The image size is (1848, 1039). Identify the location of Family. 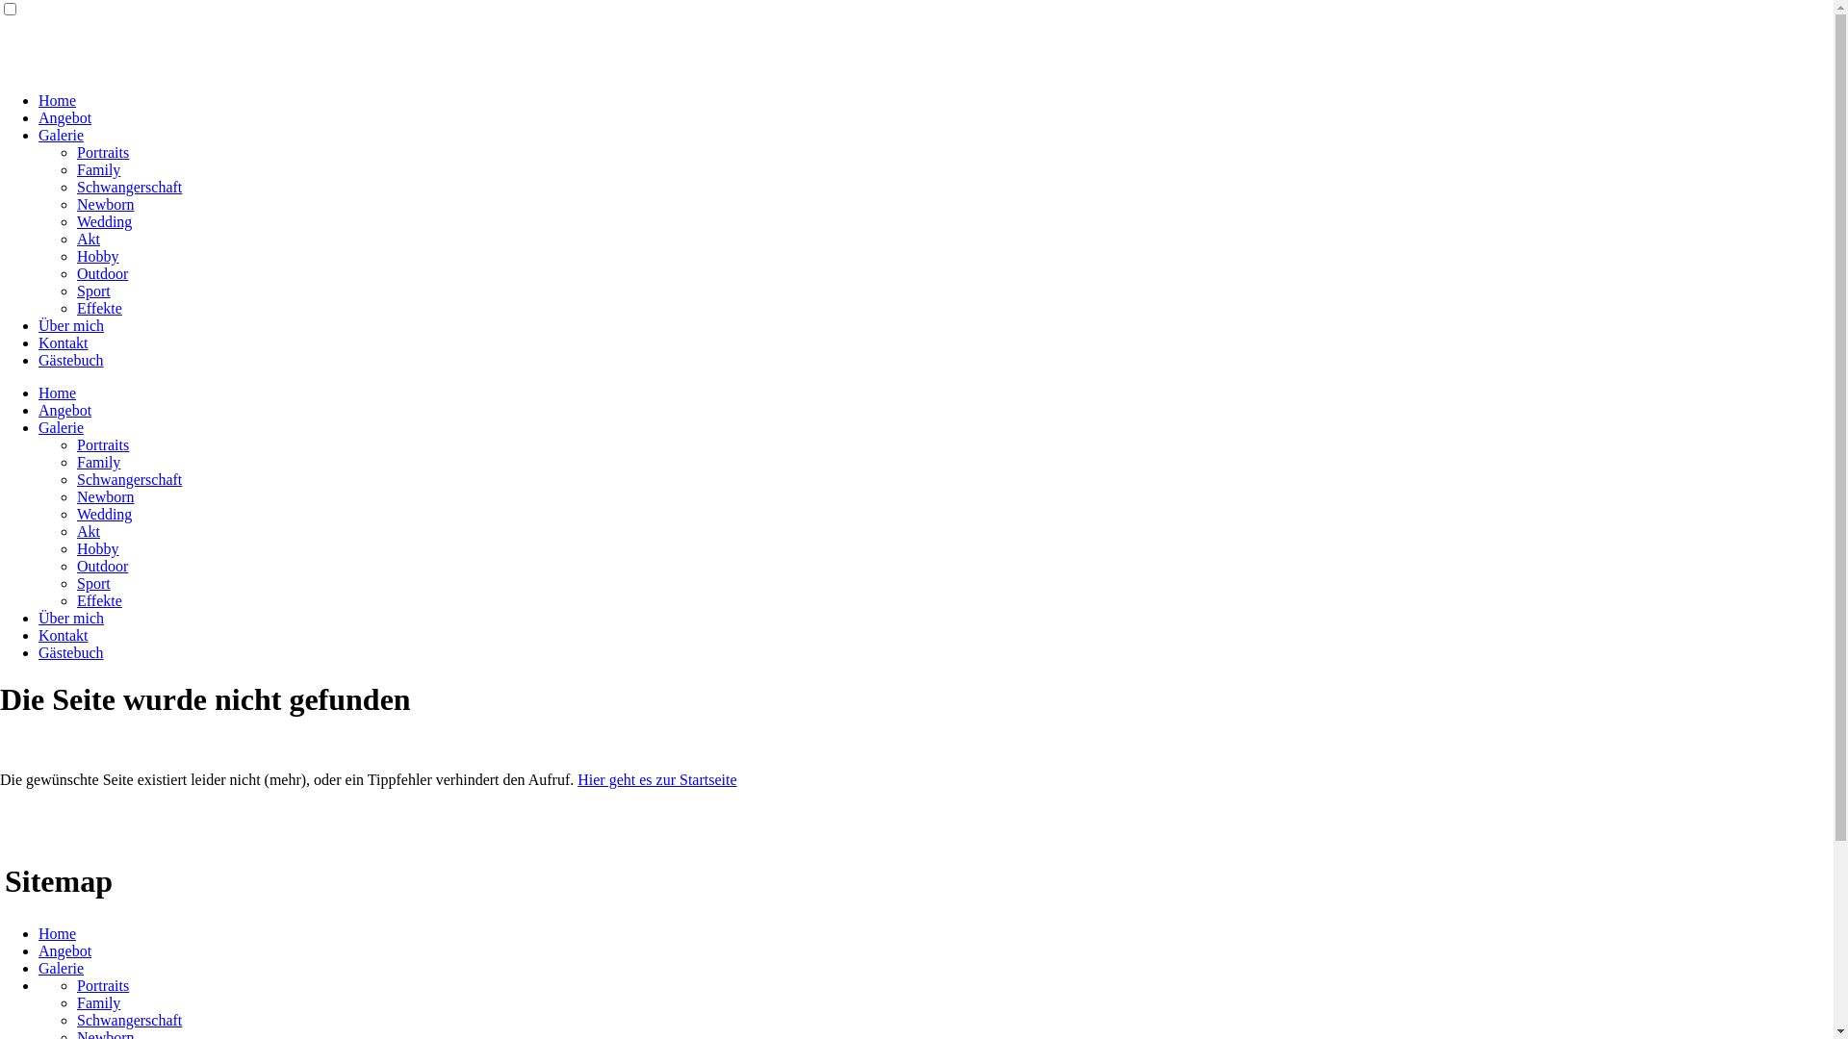
(98, 169).